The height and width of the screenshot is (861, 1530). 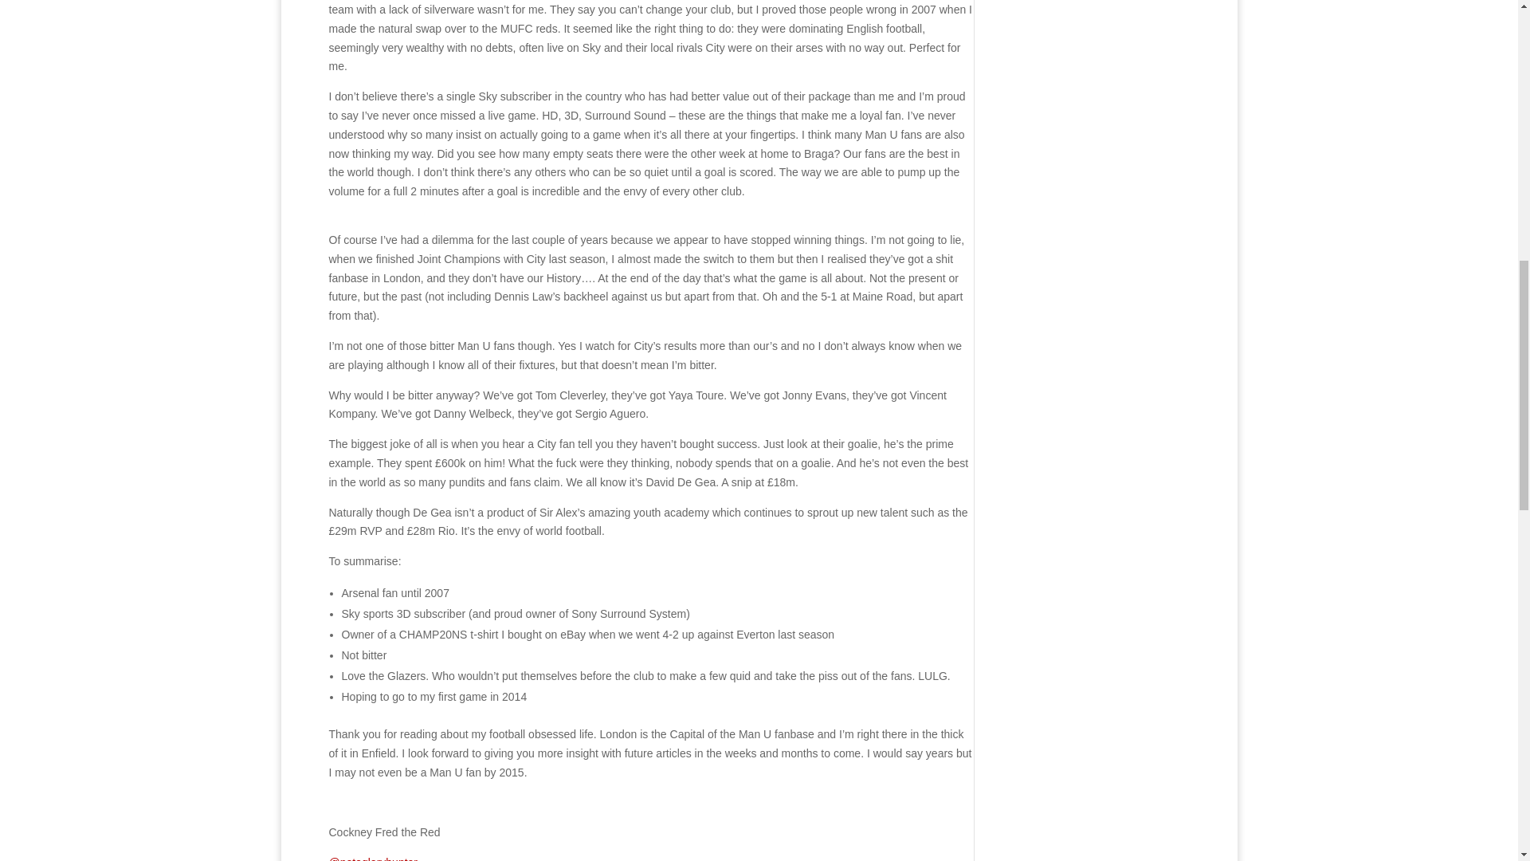 I want to click on cockneyfredthered, so click(x=373, y=858).